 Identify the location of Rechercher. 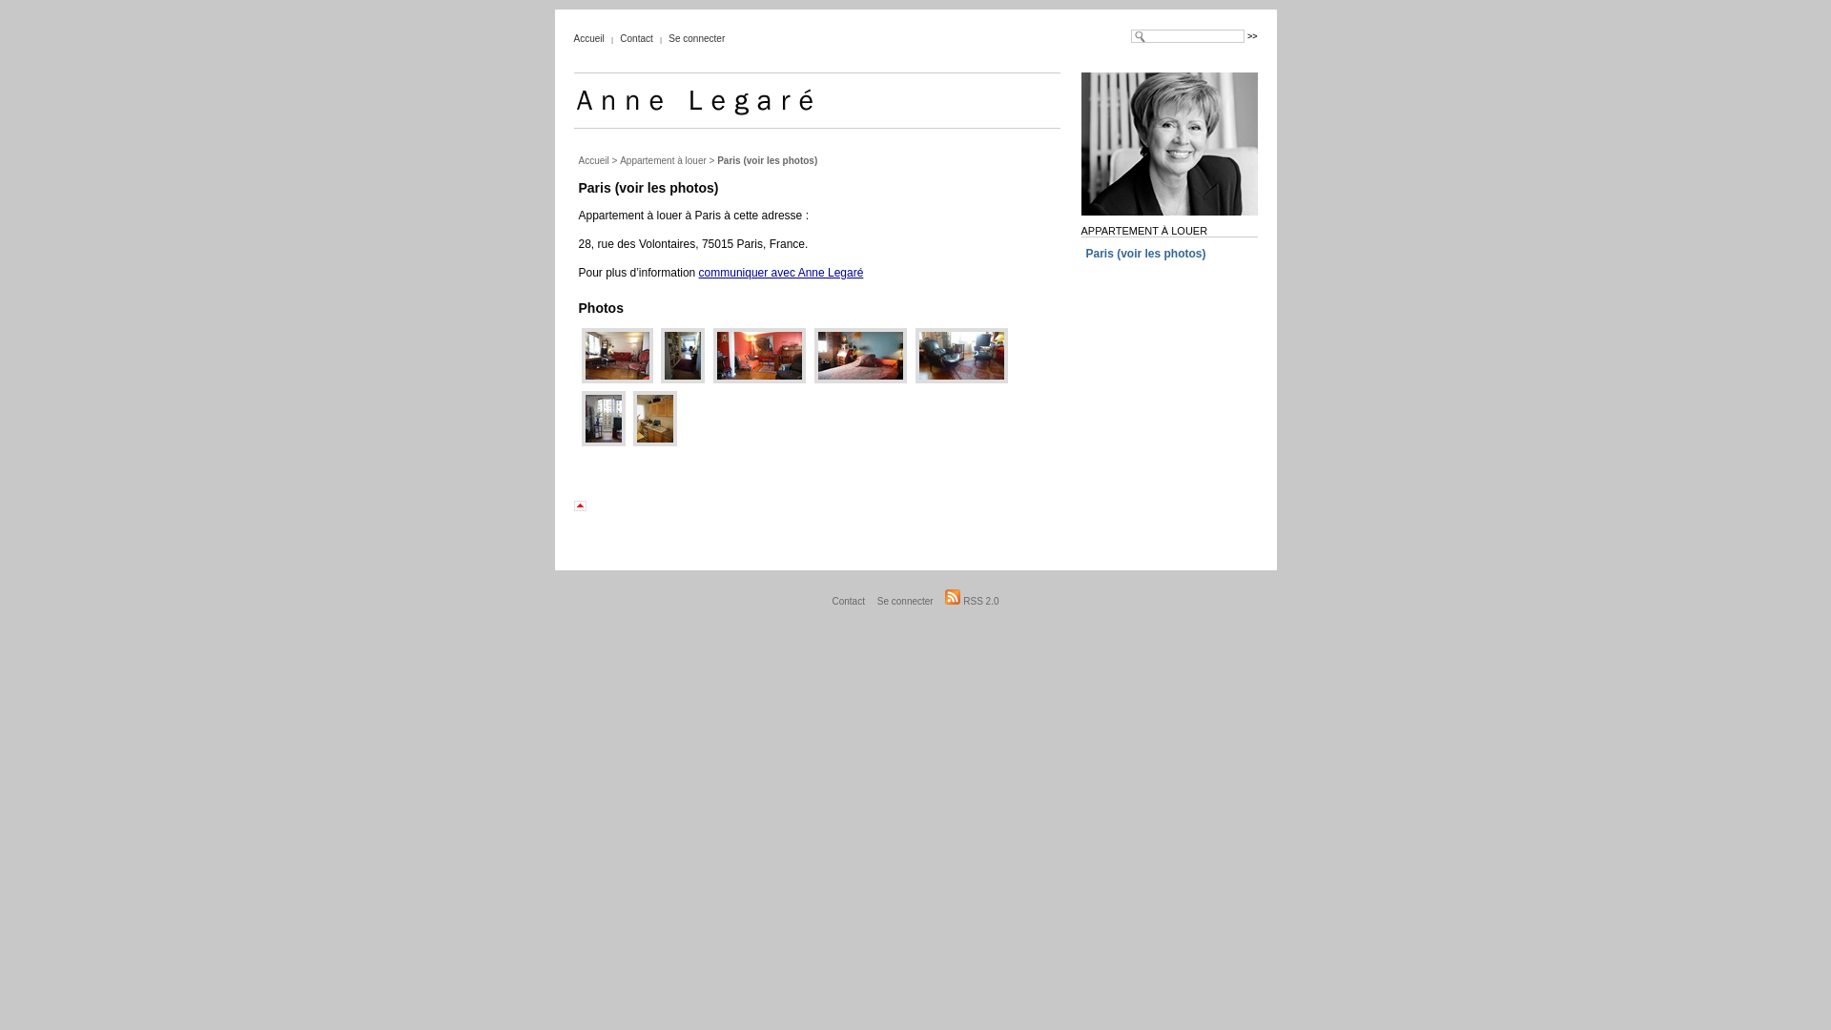
(1253, 36).